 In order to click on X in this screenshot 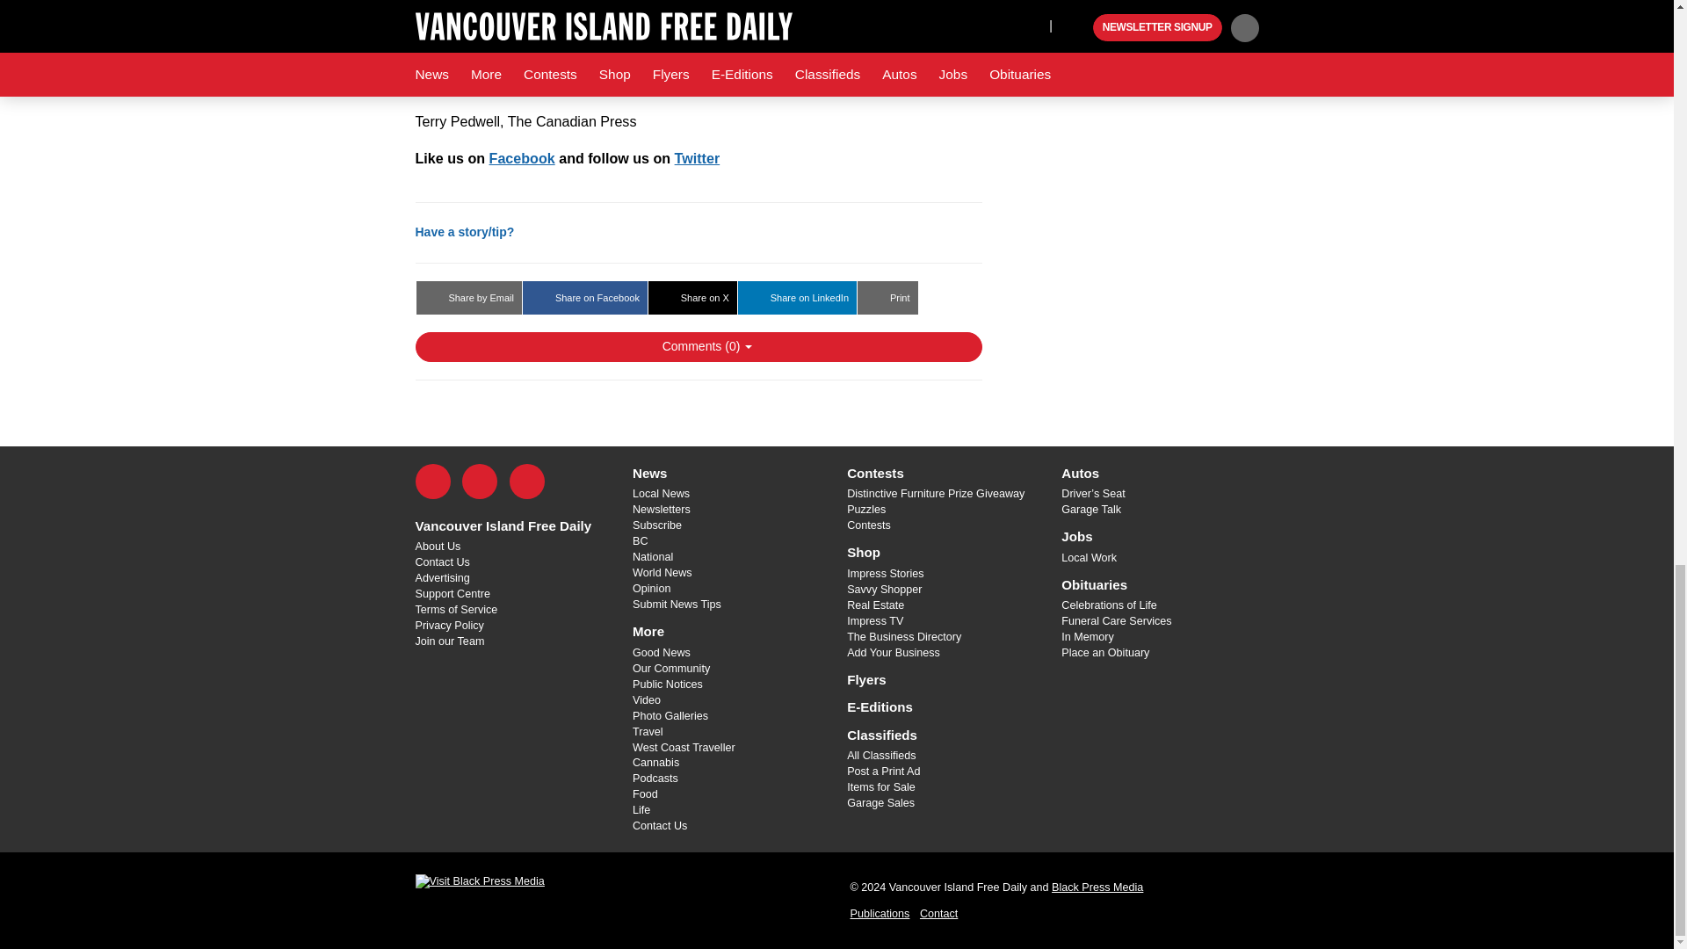, I will do `click(480, 482)`.